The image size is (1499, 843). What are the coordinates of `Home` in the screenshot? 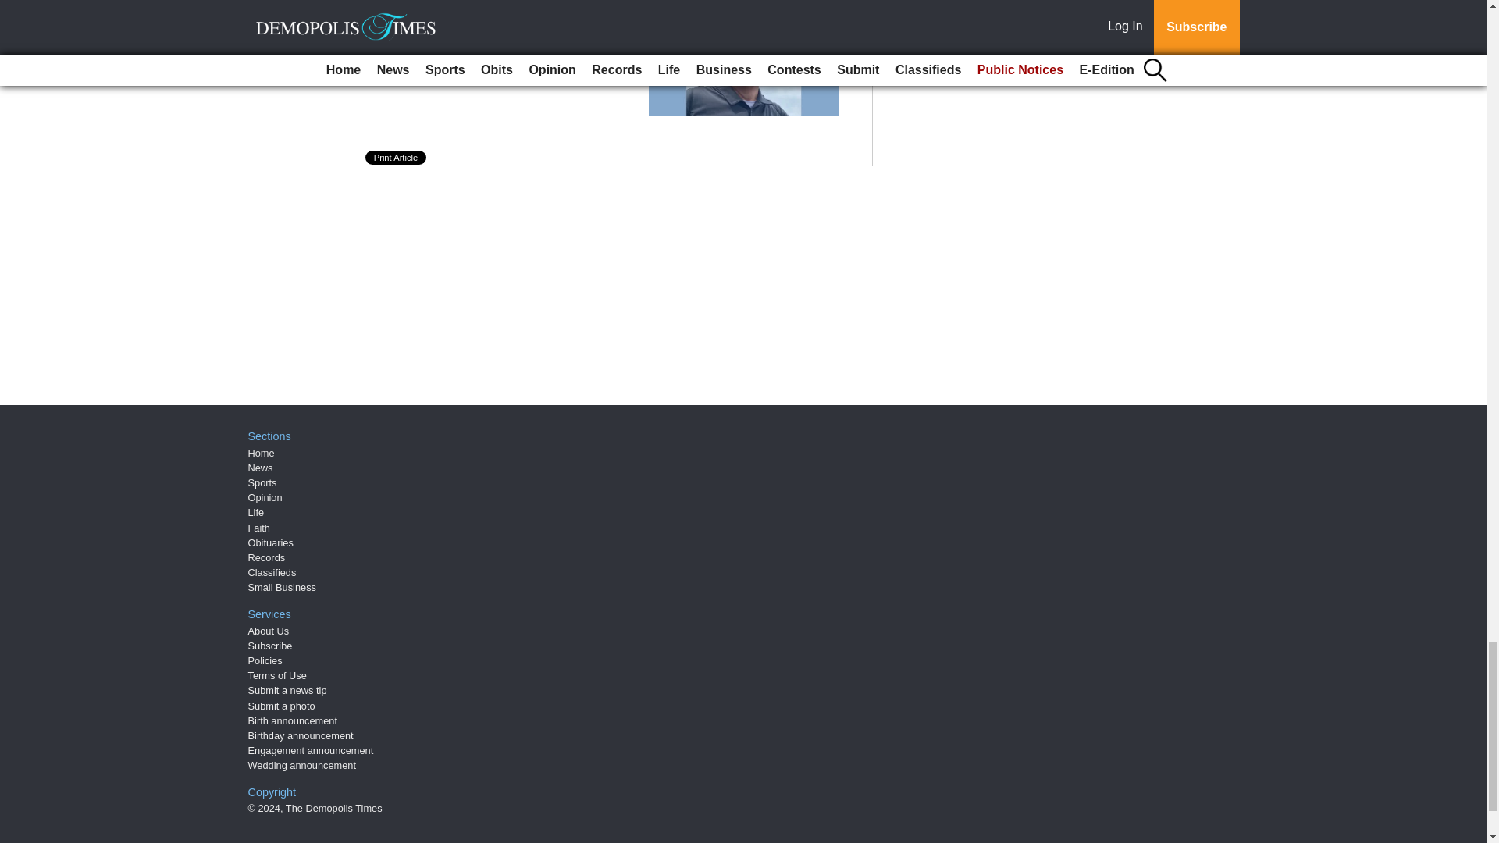 It's located at (261, 453).